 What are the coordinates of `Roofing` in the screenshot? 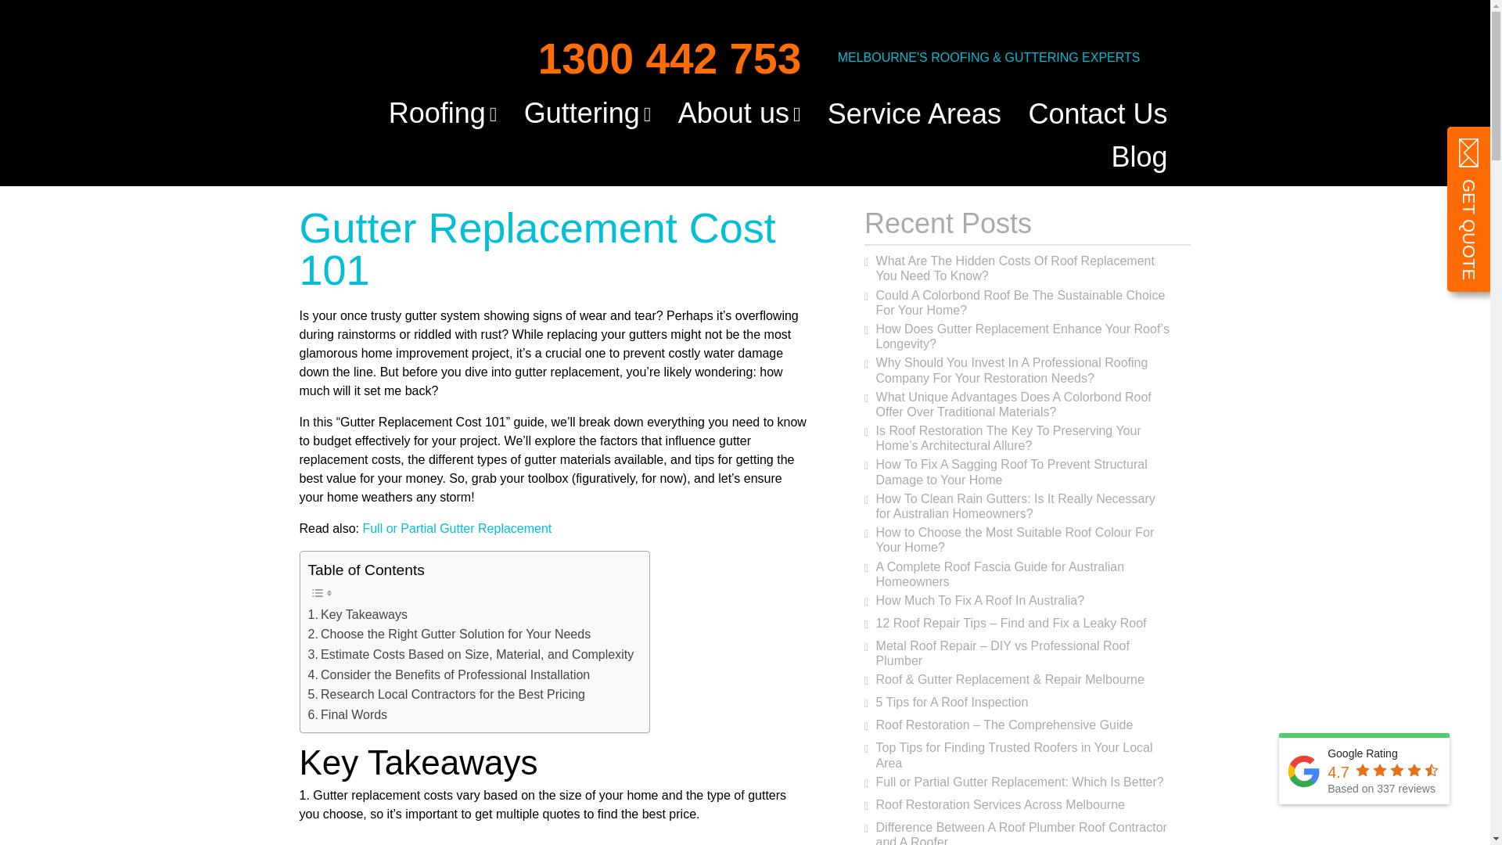 It's located at (443, 113).